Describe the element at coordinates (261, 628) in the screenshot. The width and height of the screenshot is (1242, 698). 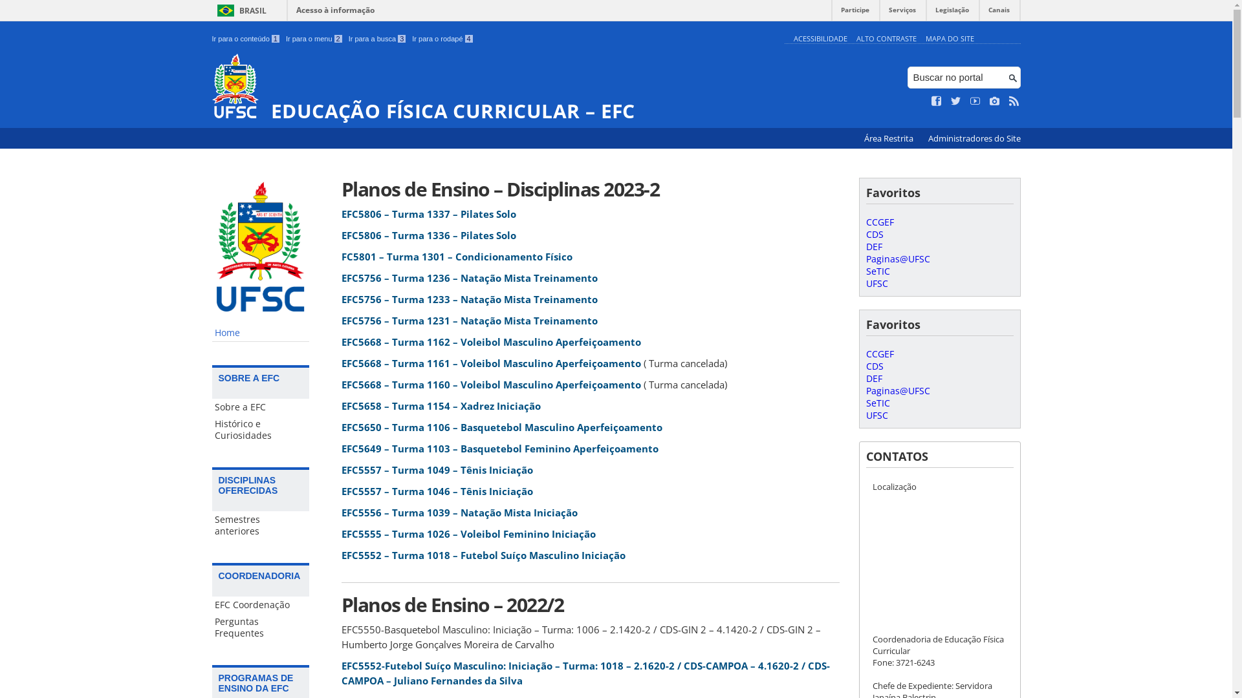
I see `Perguntas Frequentes` at that location.